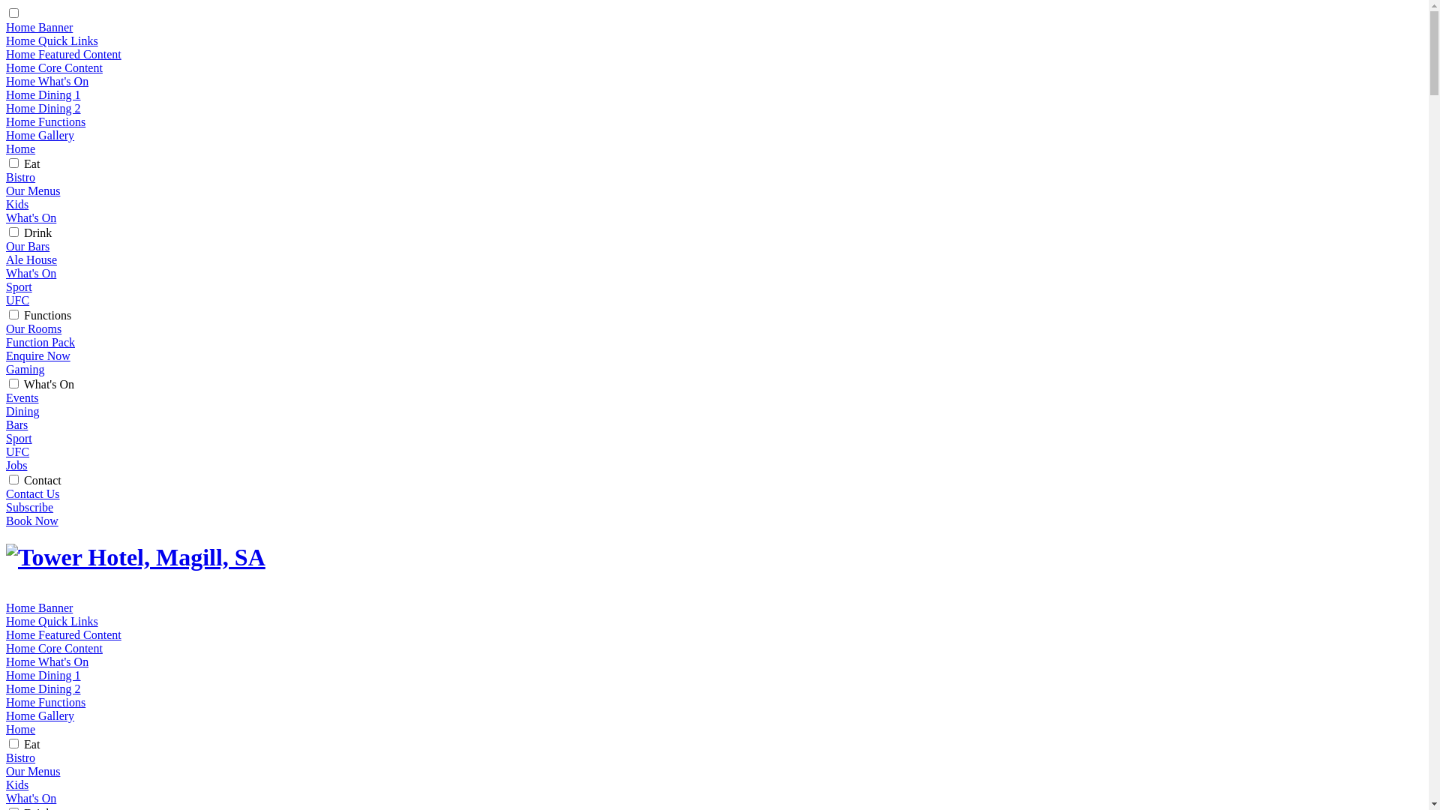  Describe the element at coordinates (34, 328) in the screenshot. I see `Our Rooms` at that location.